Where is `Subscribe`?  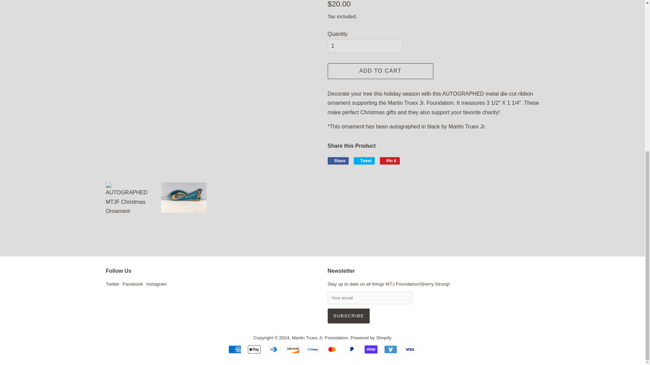
Subscribe is located at coordinates (349, 316).